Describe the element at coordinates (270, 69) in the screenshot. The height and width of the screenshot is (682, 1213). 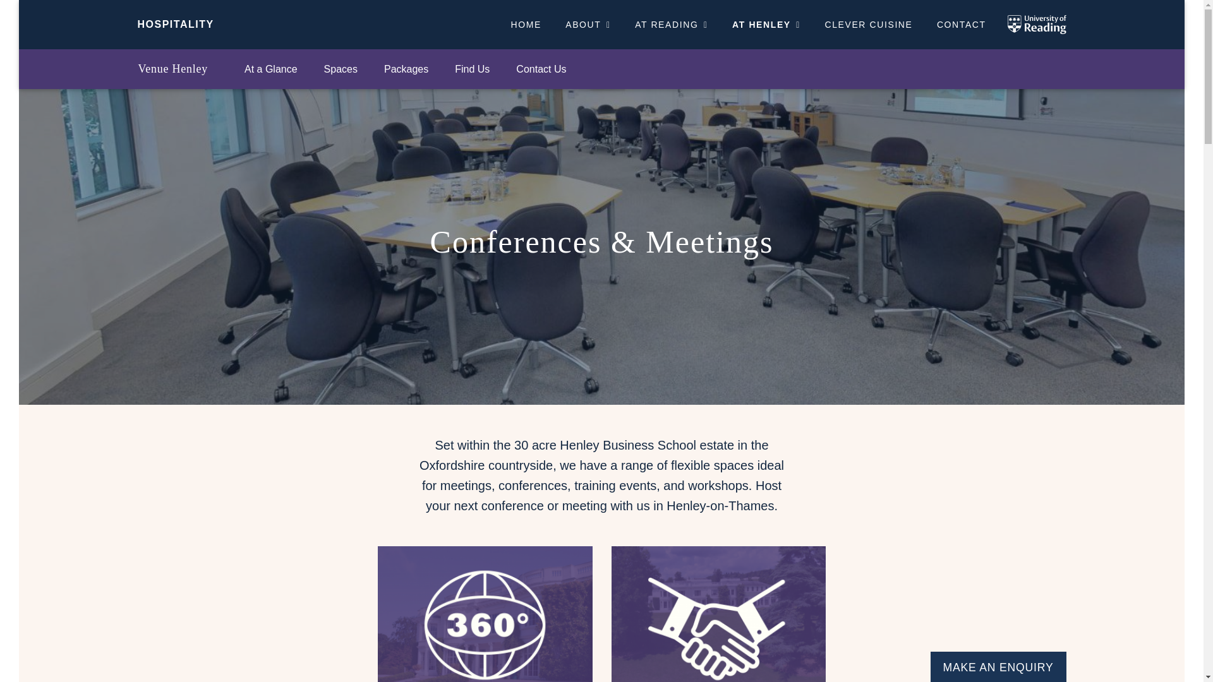
I see `At a Glance` at that location.